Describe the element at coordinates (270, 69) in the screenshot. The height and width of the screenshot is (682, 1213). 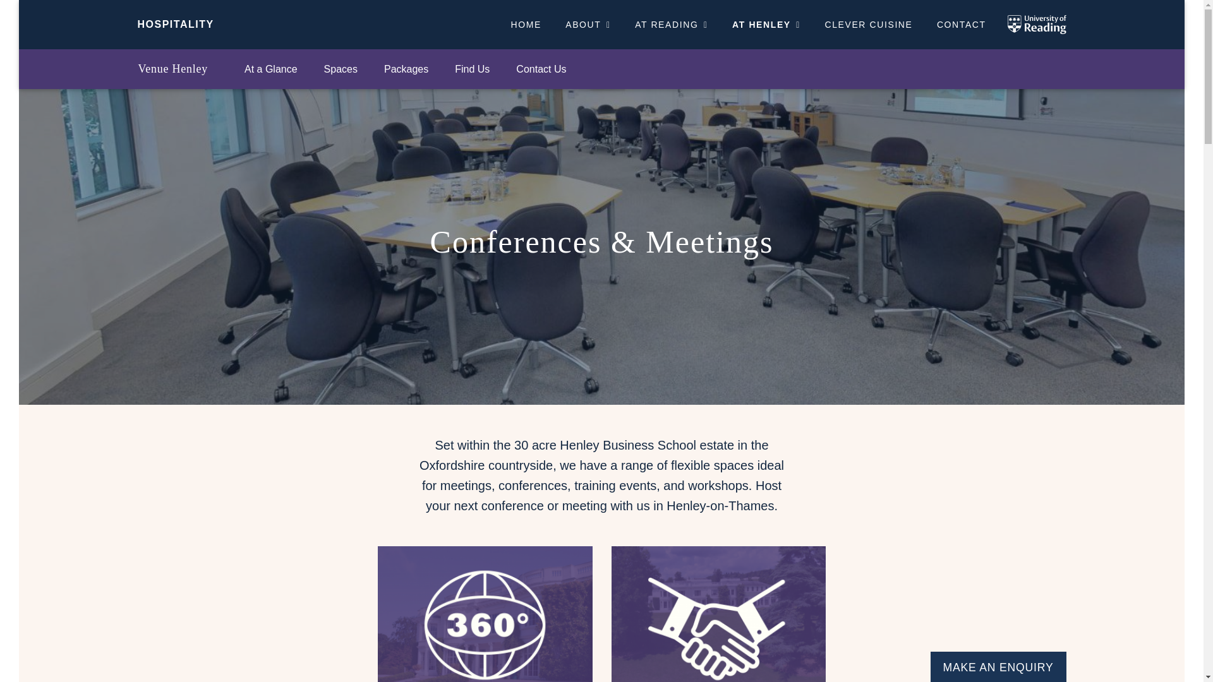
I see `At a Glance` at that location.